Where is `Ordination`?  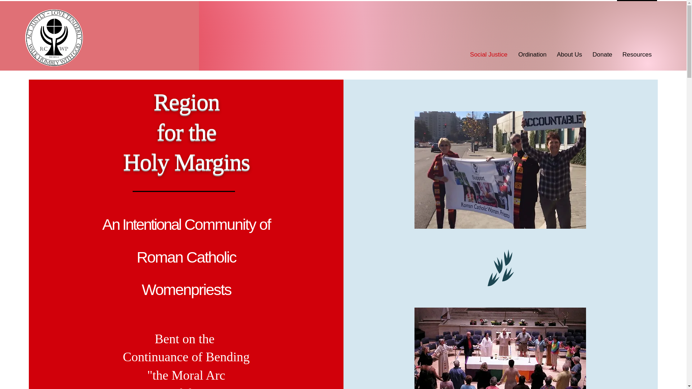
Ordination is located at coordinates (532, 54).